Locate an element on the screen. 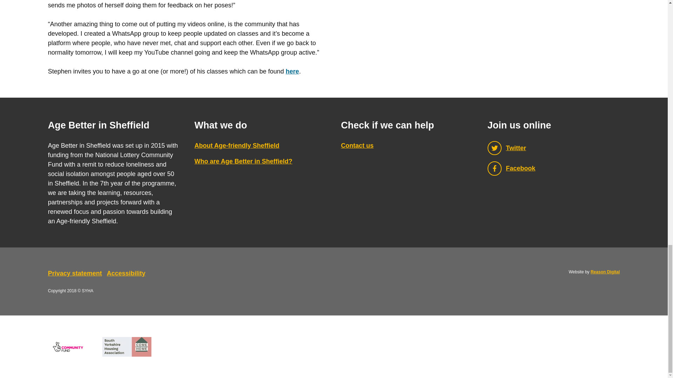 The height and width of the screenshot is (378, 673). Twitter is located at coordinates (553, 148).